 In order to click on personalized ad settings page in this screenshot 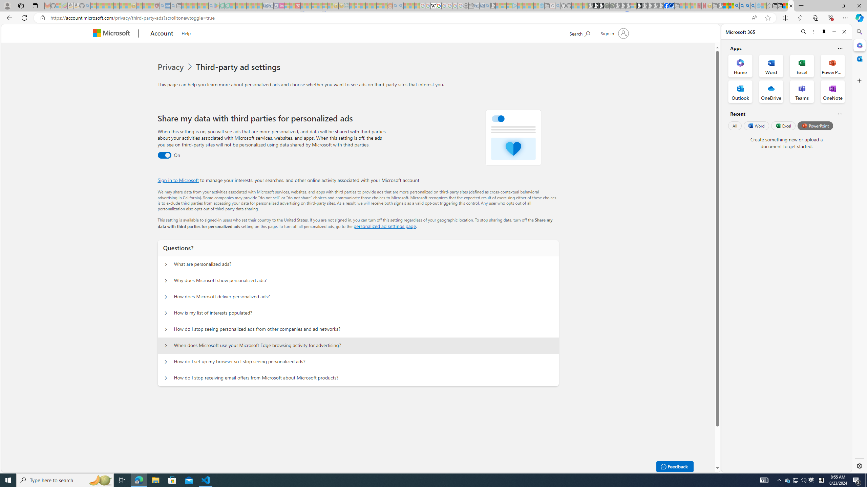, I will do `click(384, 226)`.